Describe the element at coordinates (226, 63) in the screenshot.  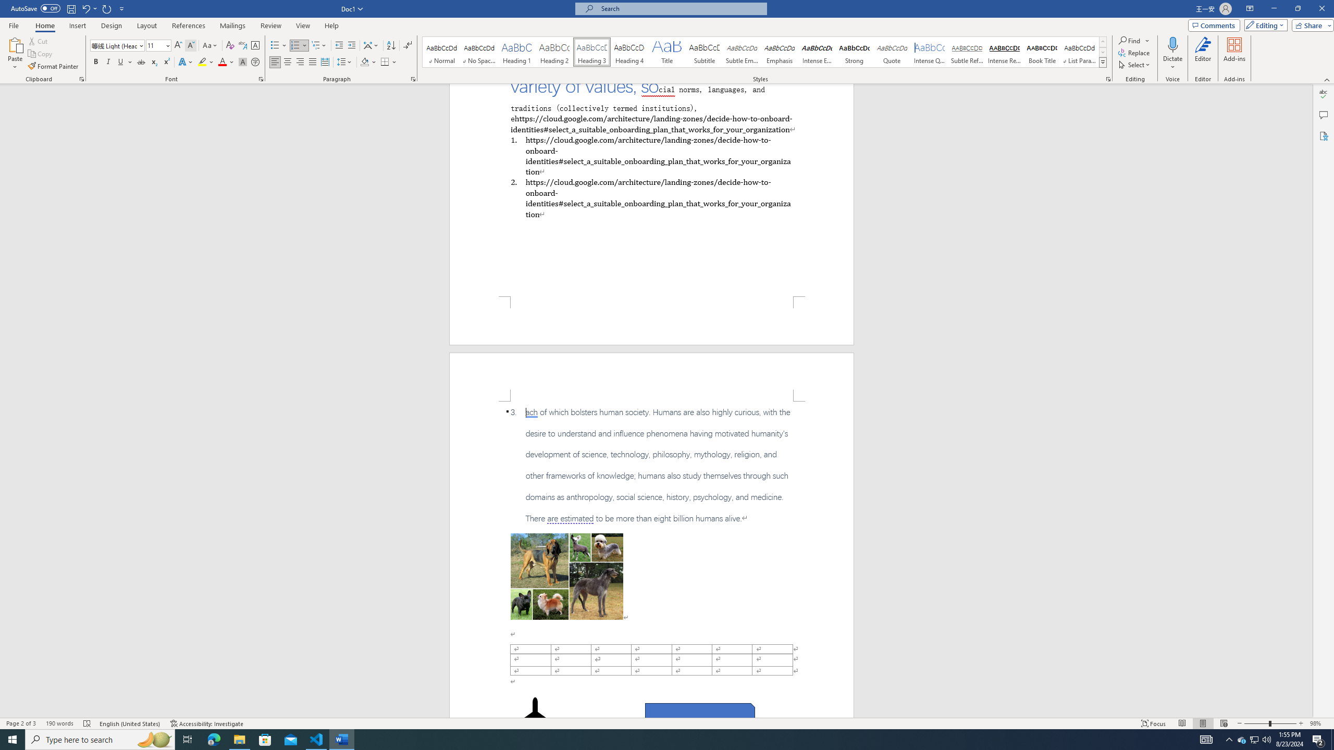
I see `Font Color` at that location.